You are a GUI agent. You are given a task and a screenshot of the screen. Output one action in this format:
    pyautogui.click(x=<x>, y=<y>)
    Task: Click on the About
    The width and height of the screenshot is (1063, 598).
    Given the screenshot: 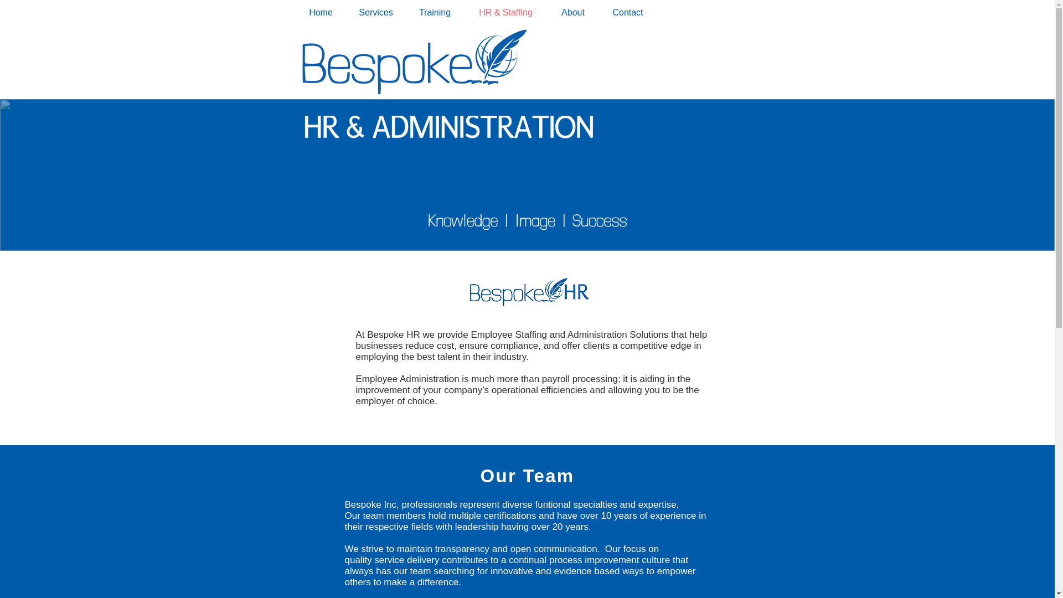 What is the action you would take?
    pyautogui.click(x=572, y=12)
    